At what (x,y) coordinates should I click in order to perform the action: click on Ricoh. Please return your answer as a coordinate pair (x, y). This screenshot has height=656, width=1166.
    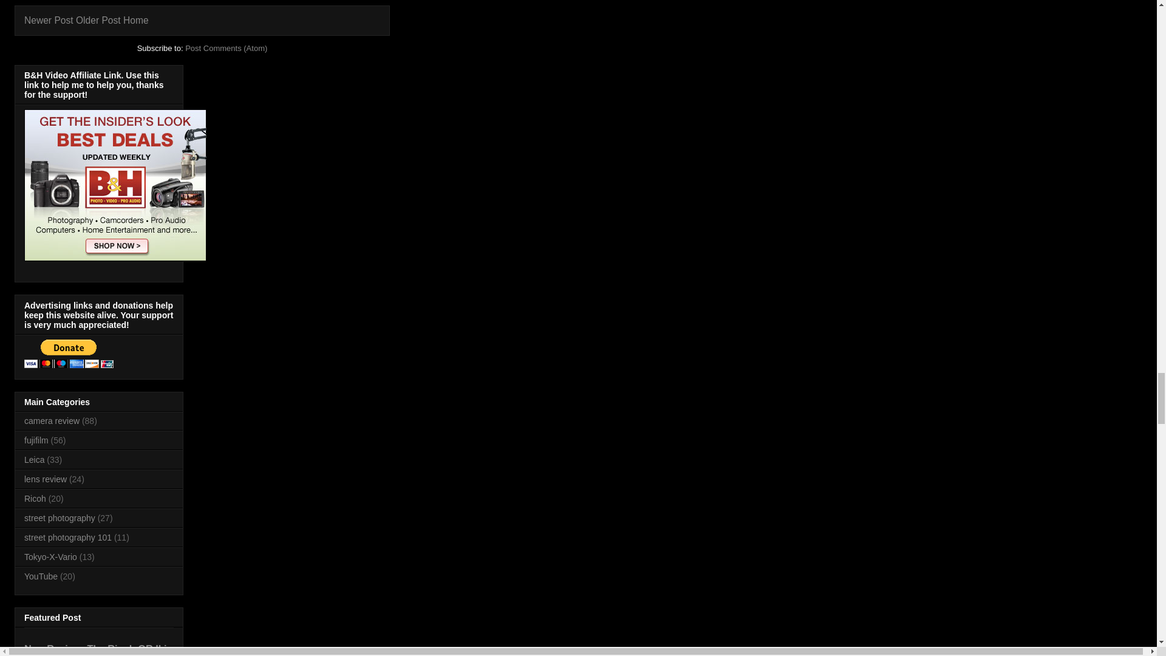
    Looking at the image, I should click on (35, 499).